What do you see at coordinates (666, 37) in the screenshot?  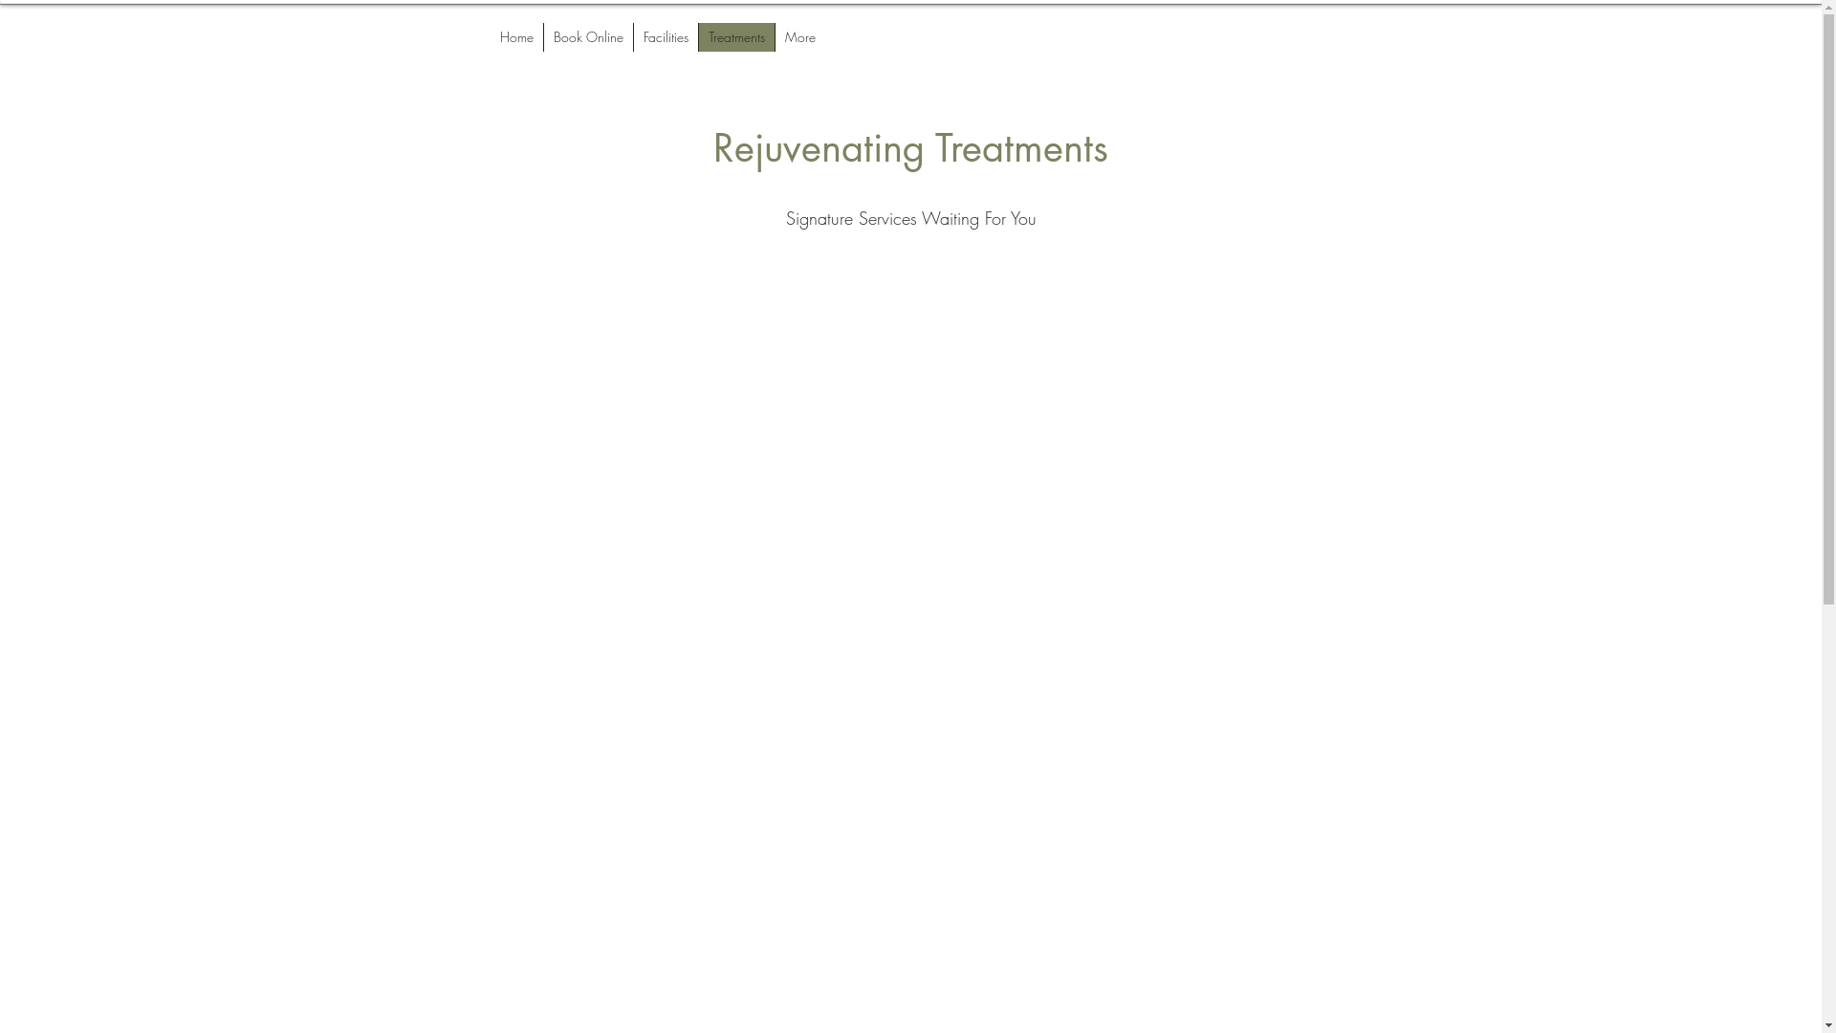 I see `Facilities` at bounding box center [666, 37].